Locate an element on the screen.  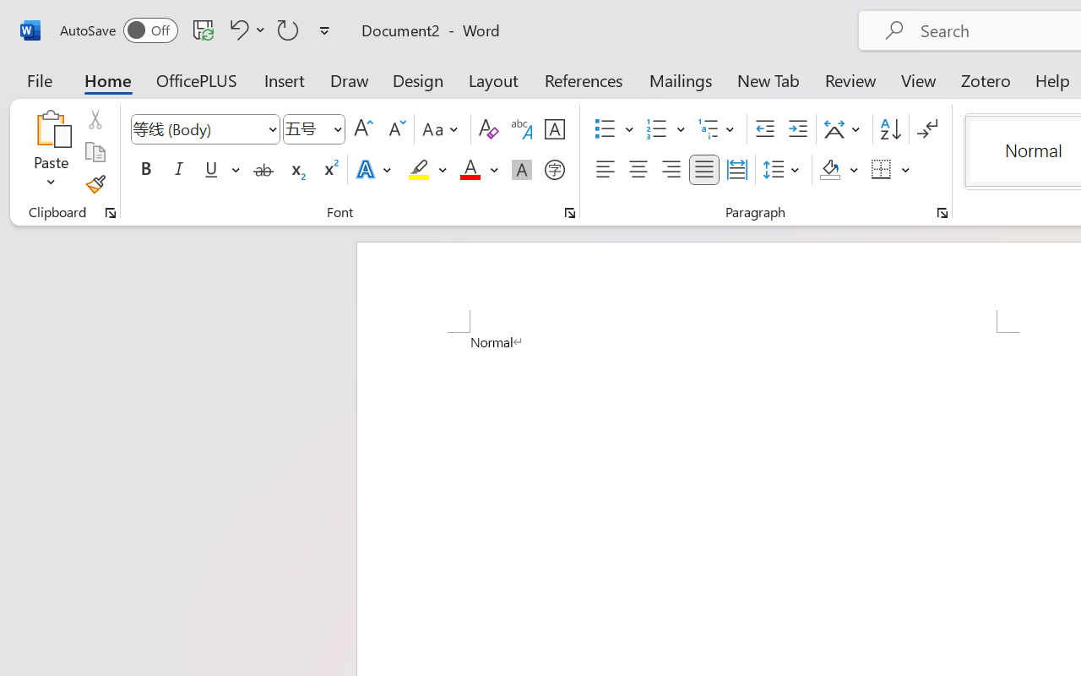
AutoSave is located at coordinates (118, 30).